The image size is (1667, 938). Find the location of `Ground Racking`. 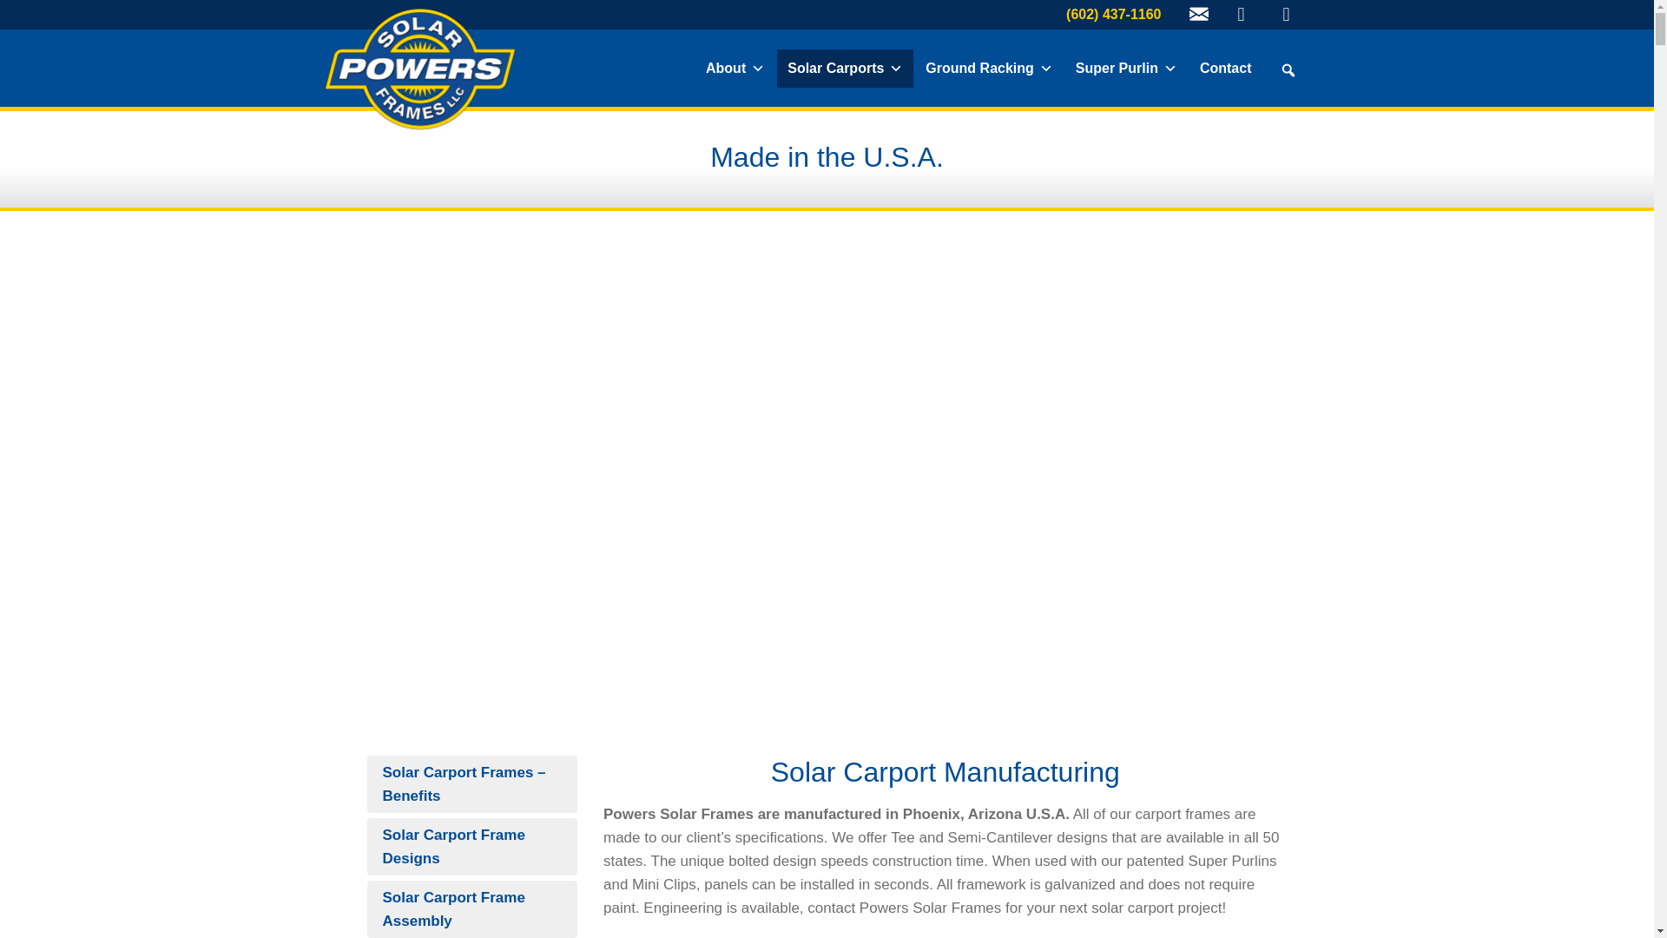

Ground Racking is located at coordinates (989, 69).